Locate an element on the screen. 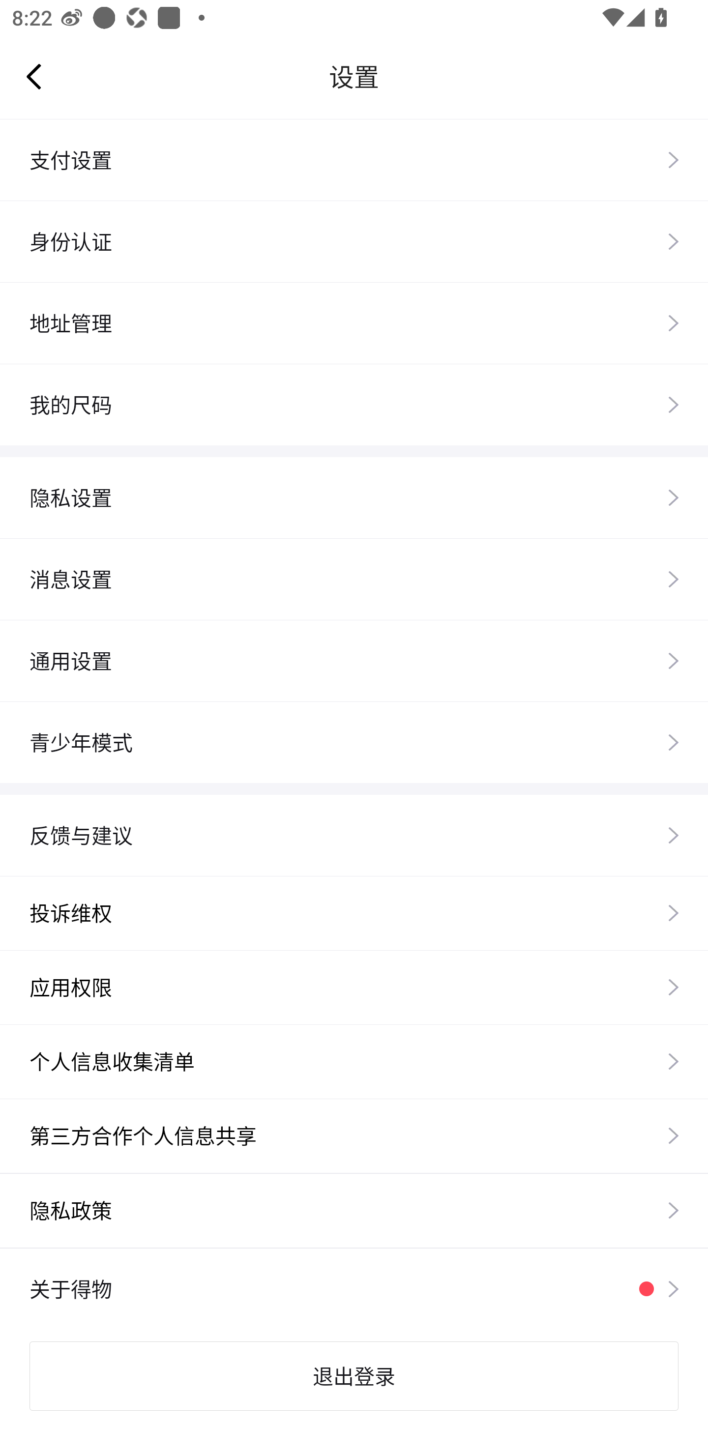  个人信息收集清单 is located at coordinates (354, 1061).